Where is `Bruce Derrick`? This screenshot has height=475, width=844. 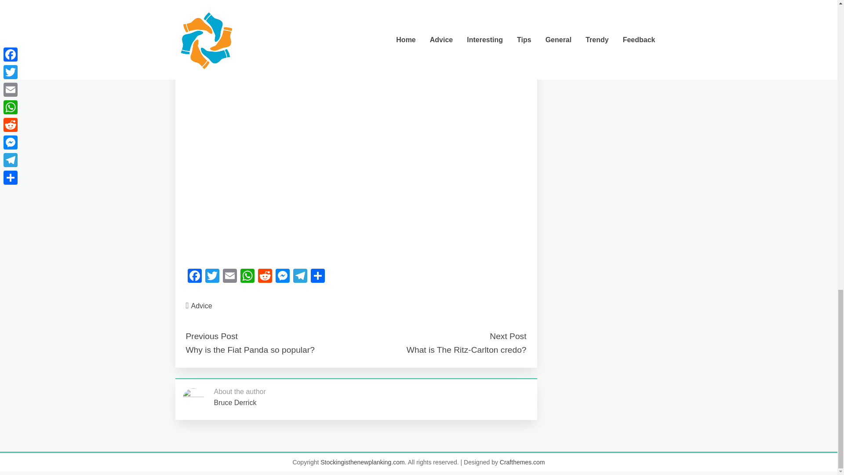
Bruce Derrick is located at coordinates (235, 403).